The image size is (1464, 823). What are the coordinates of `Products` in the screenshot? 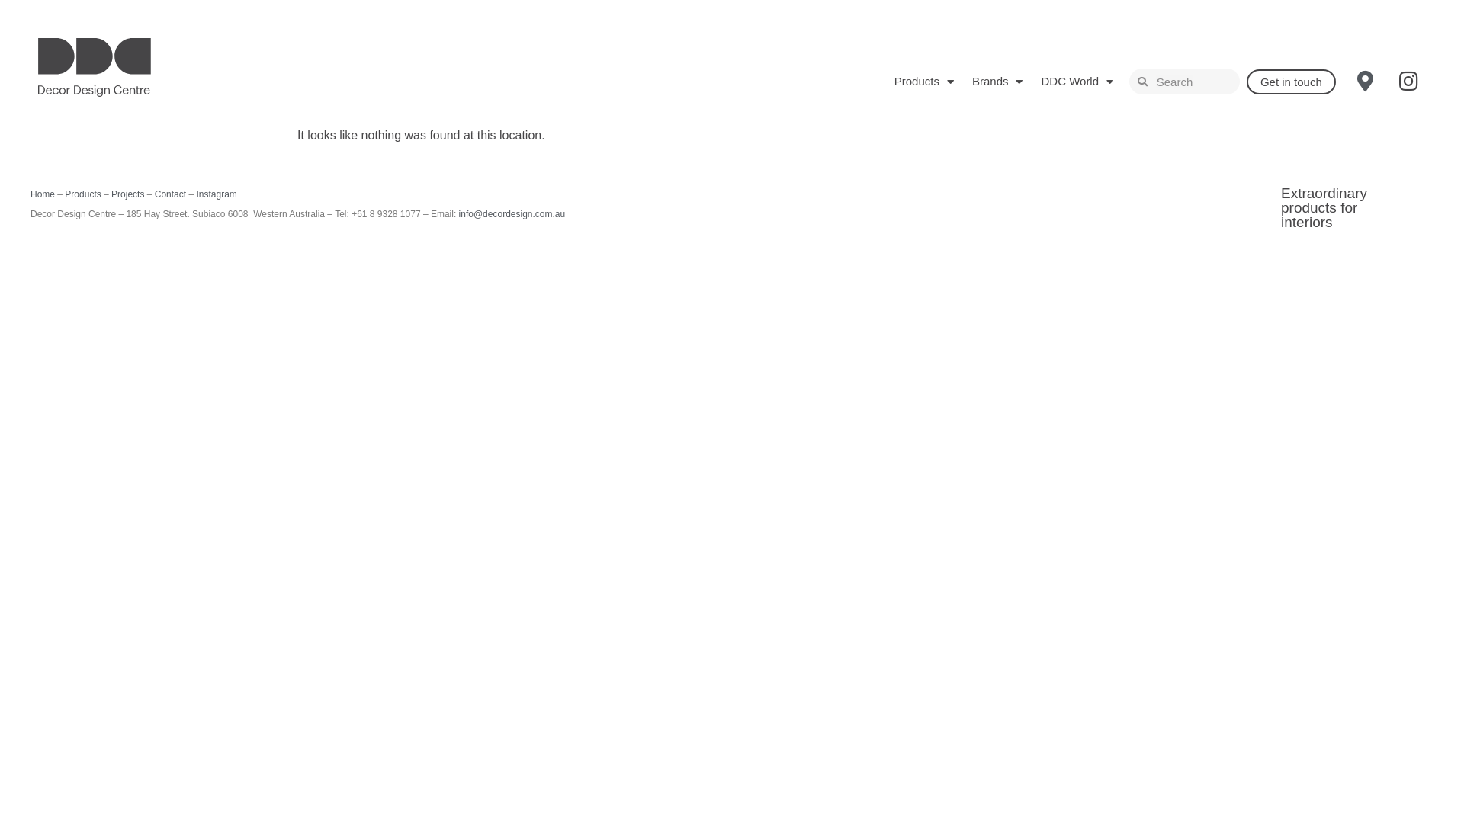 It's located at (924, 82).